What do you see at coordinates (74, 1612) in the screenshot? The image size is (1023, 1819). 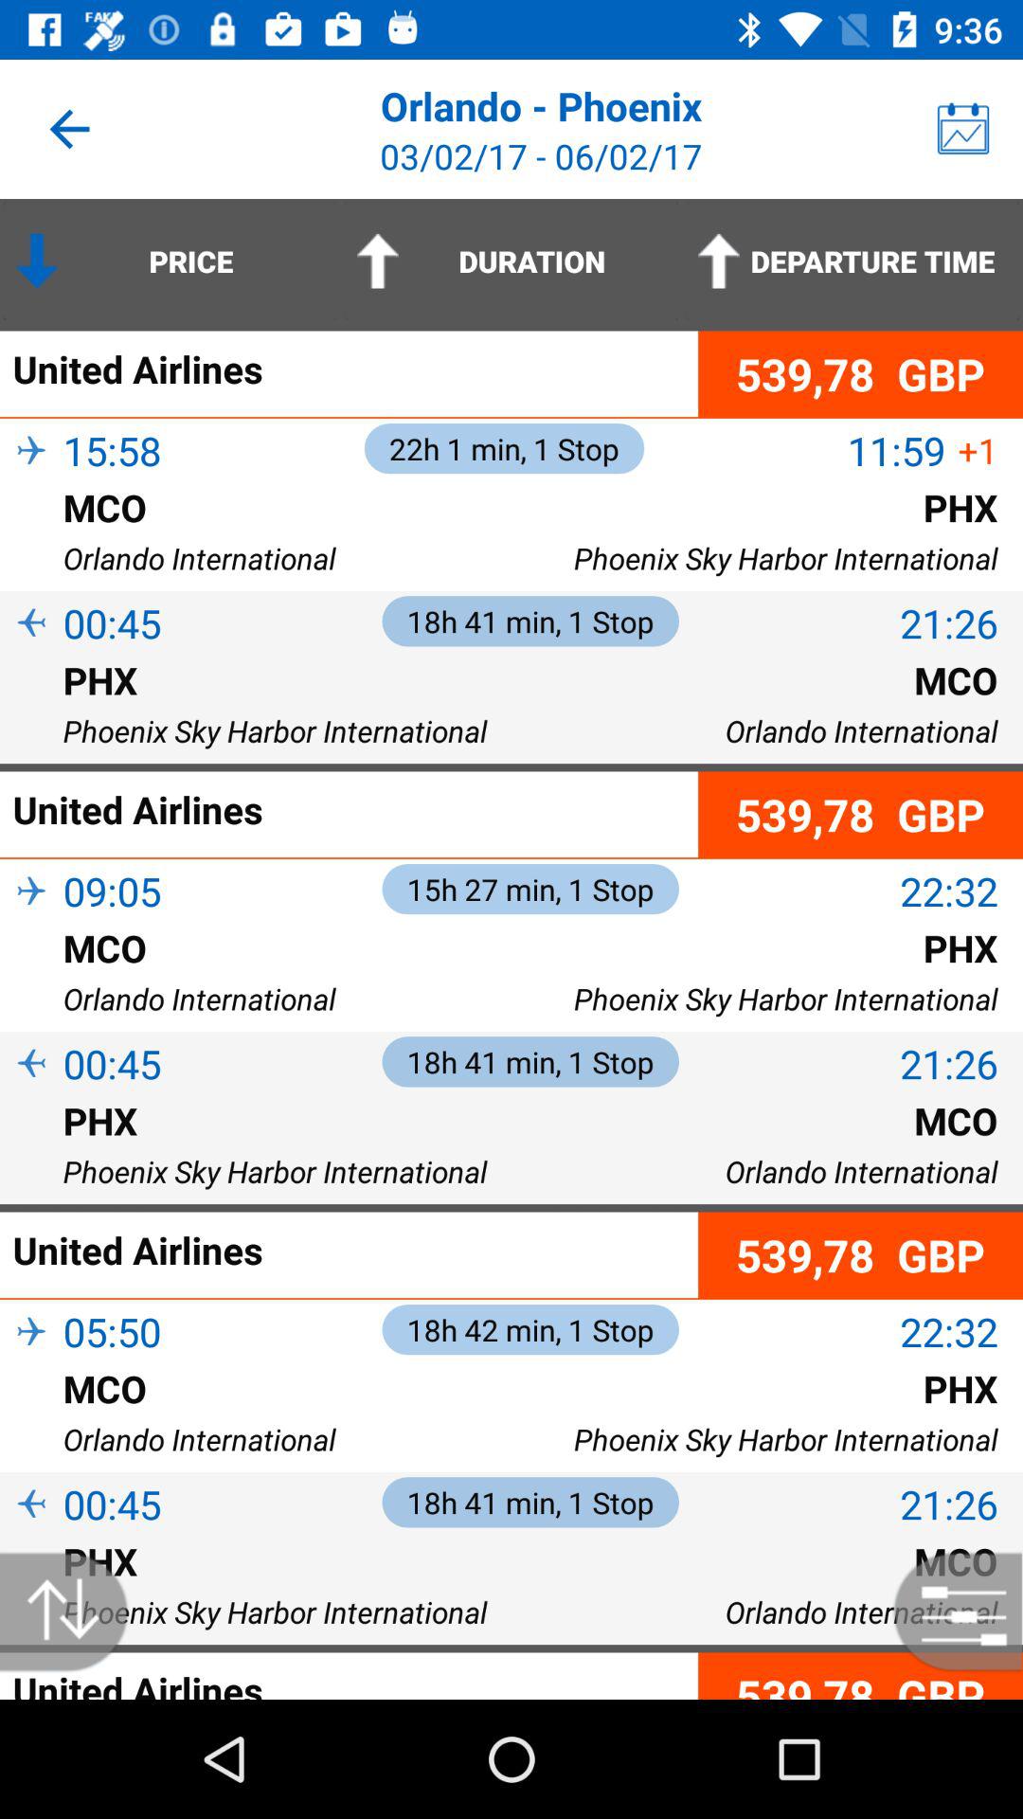 I see `reorder from high to low` at bounding box center [74, 1612].